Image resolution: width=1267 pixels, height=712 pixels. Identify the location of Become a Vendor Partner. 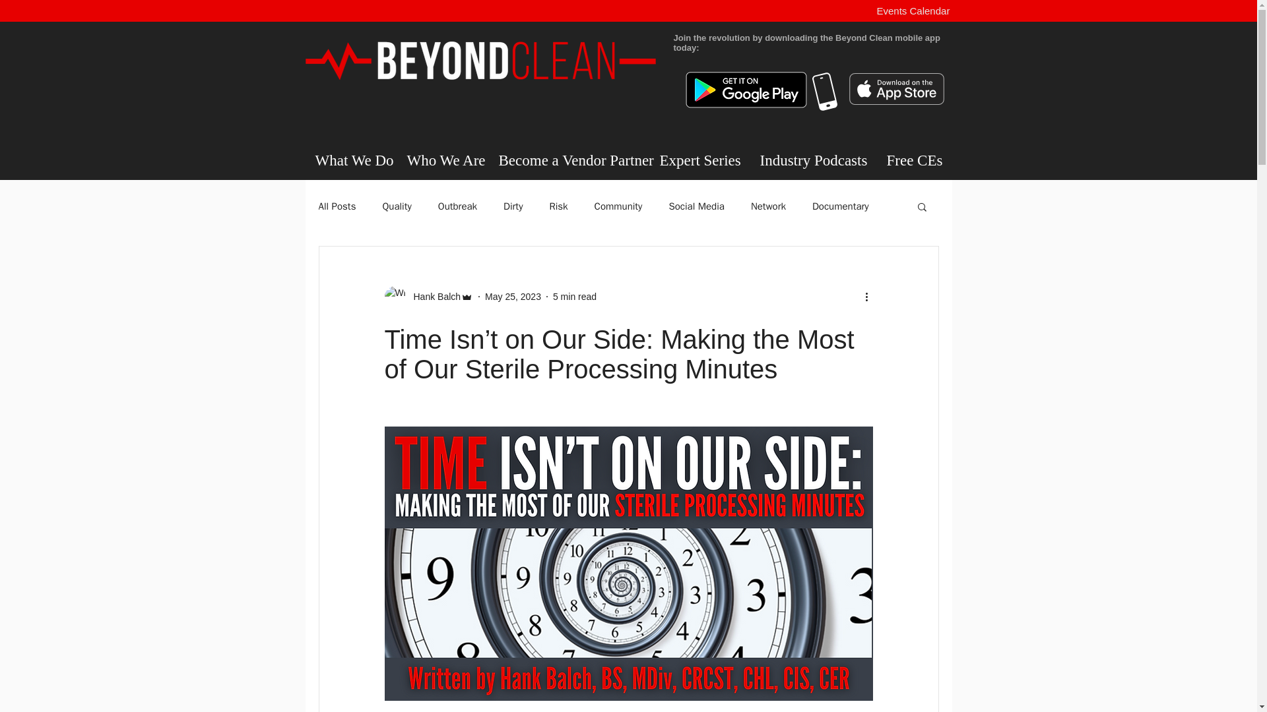
(568, 160).